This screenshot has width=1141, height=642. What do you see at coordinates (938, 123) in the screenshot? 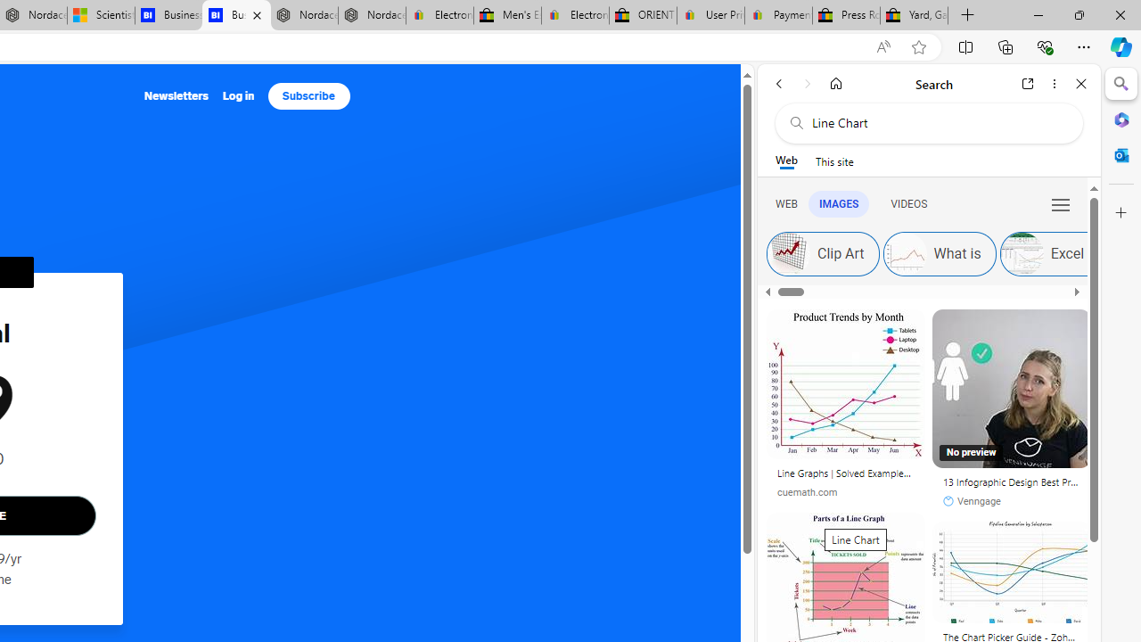
I see `Search the web` at bounding box center [938, 123].